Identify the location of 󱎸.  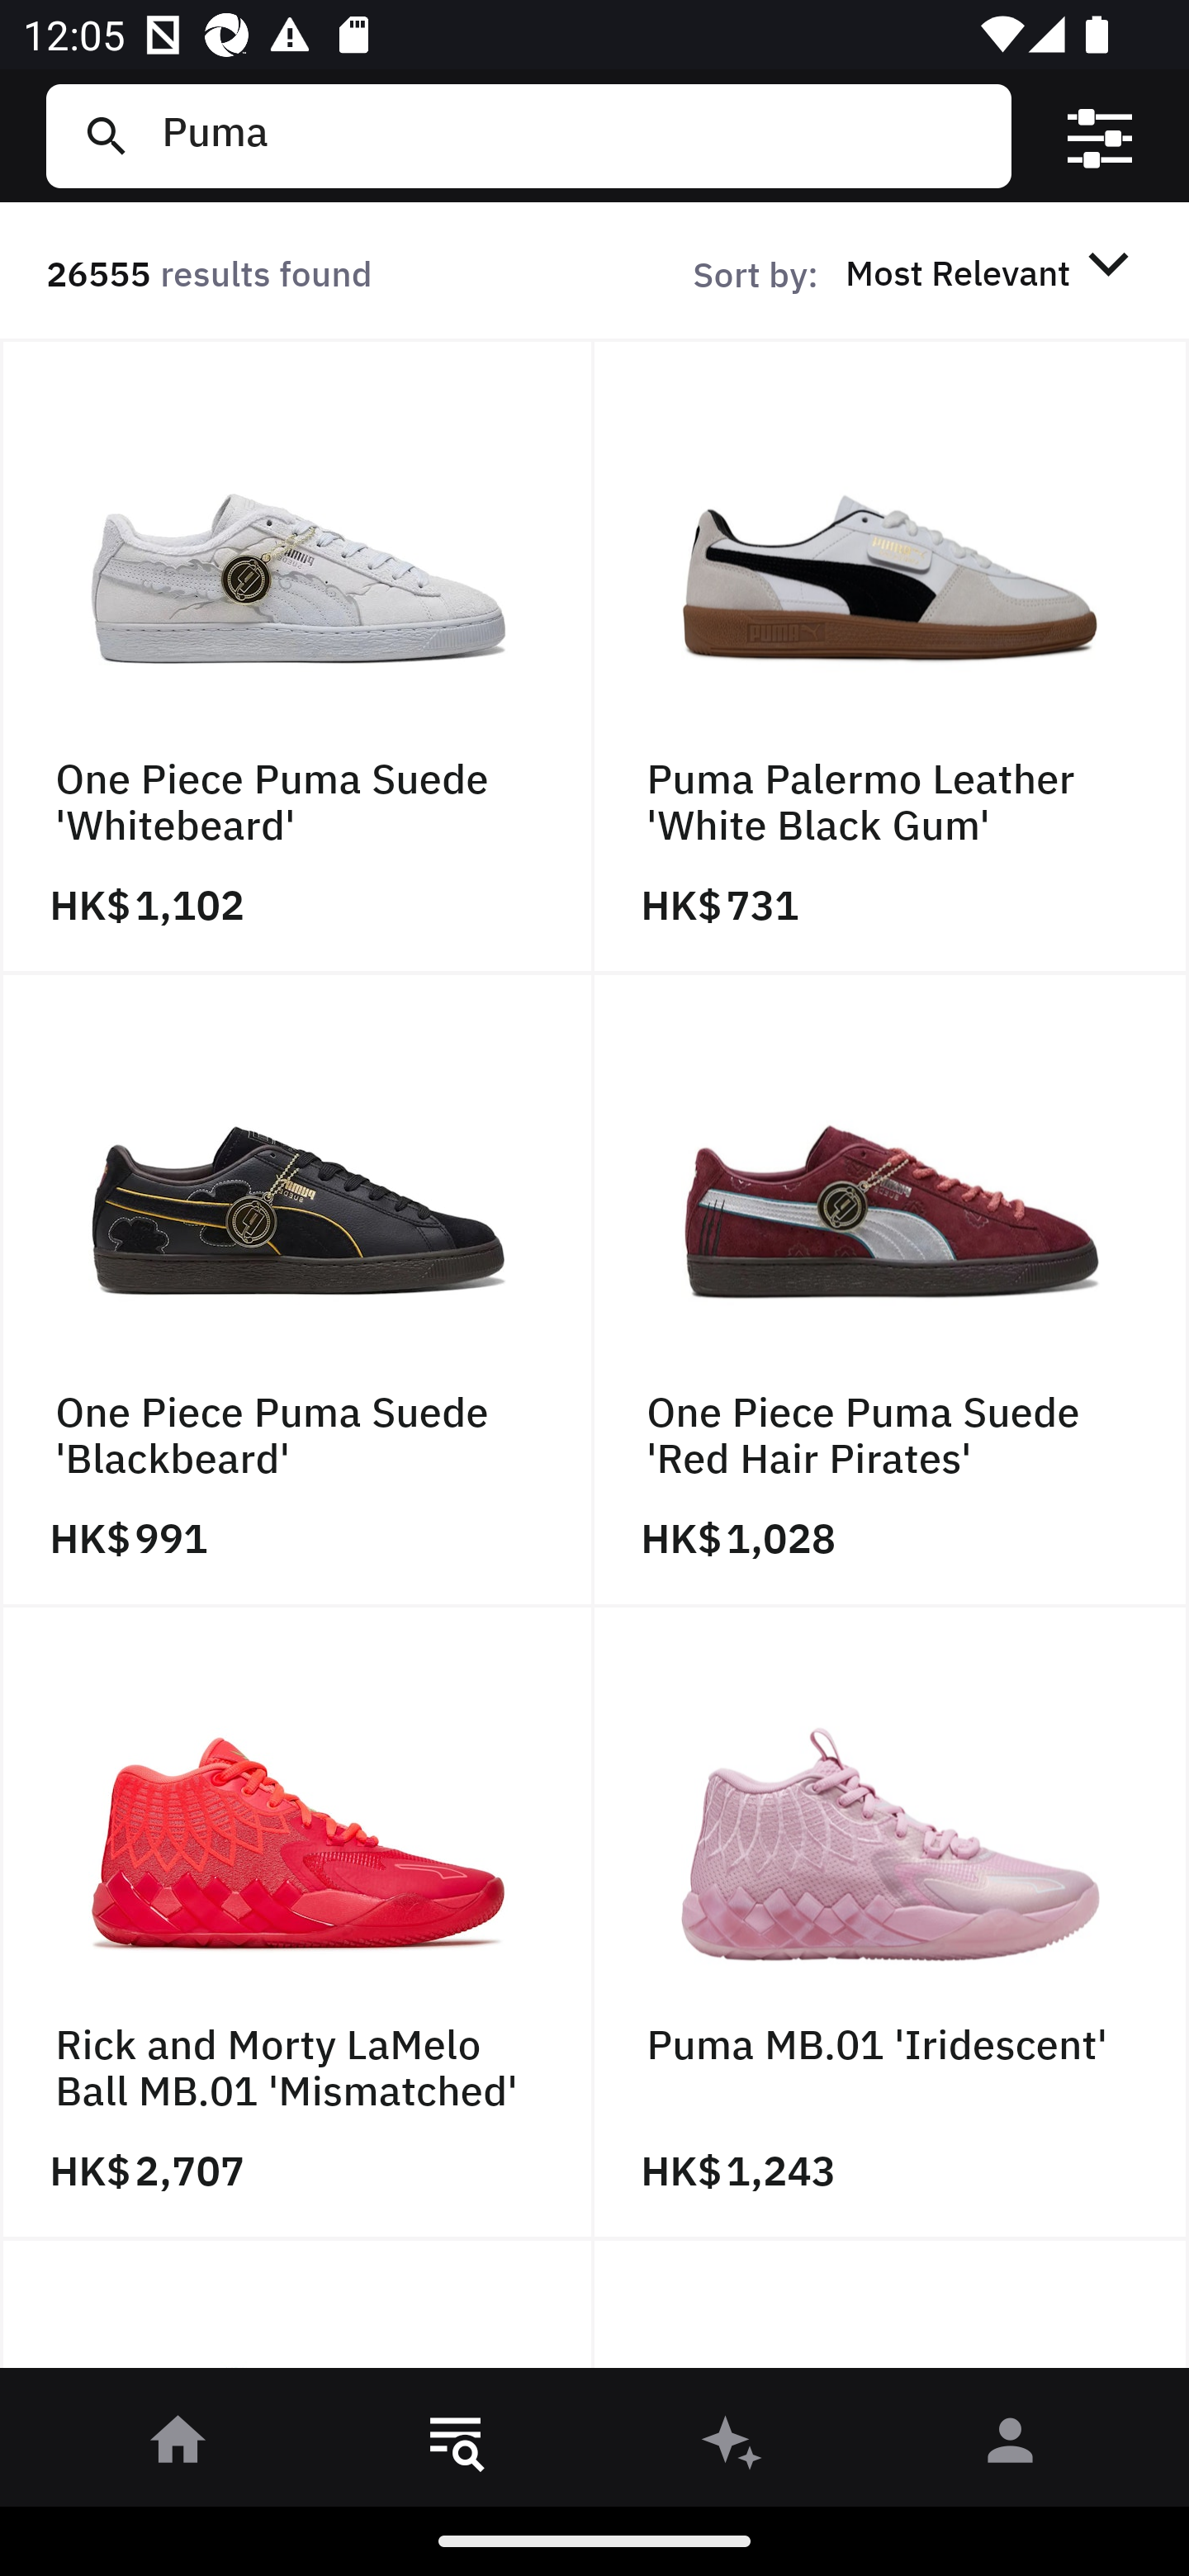
(456, 2446).